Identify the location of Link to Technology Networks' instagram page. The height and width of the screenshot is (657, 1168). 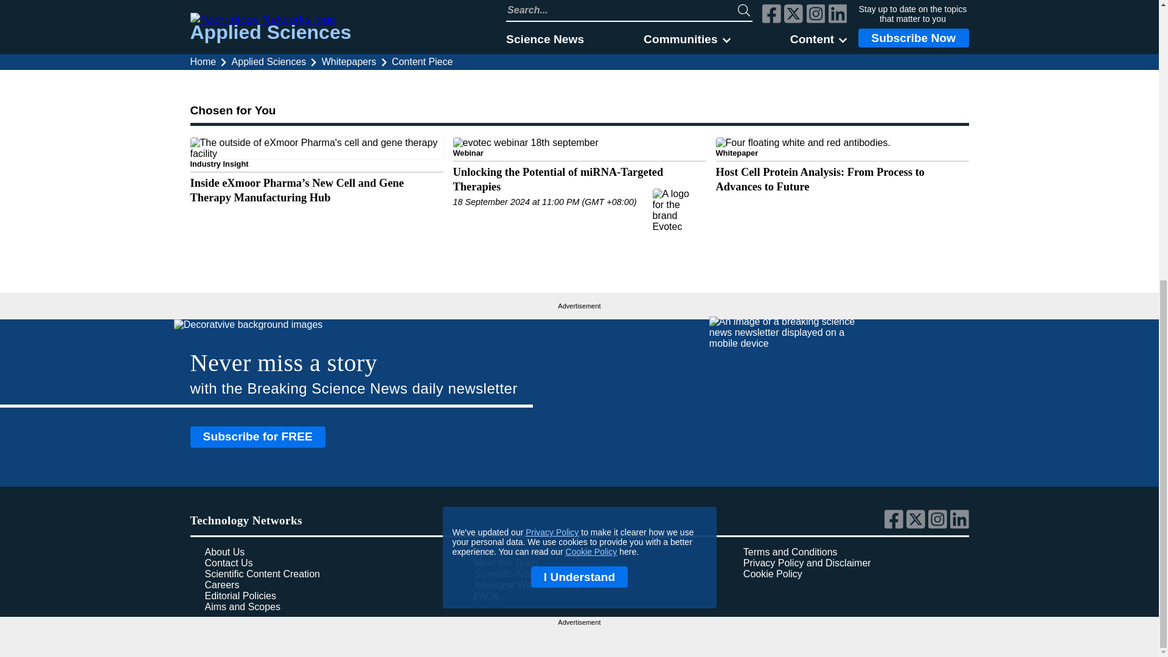
(939, 526).